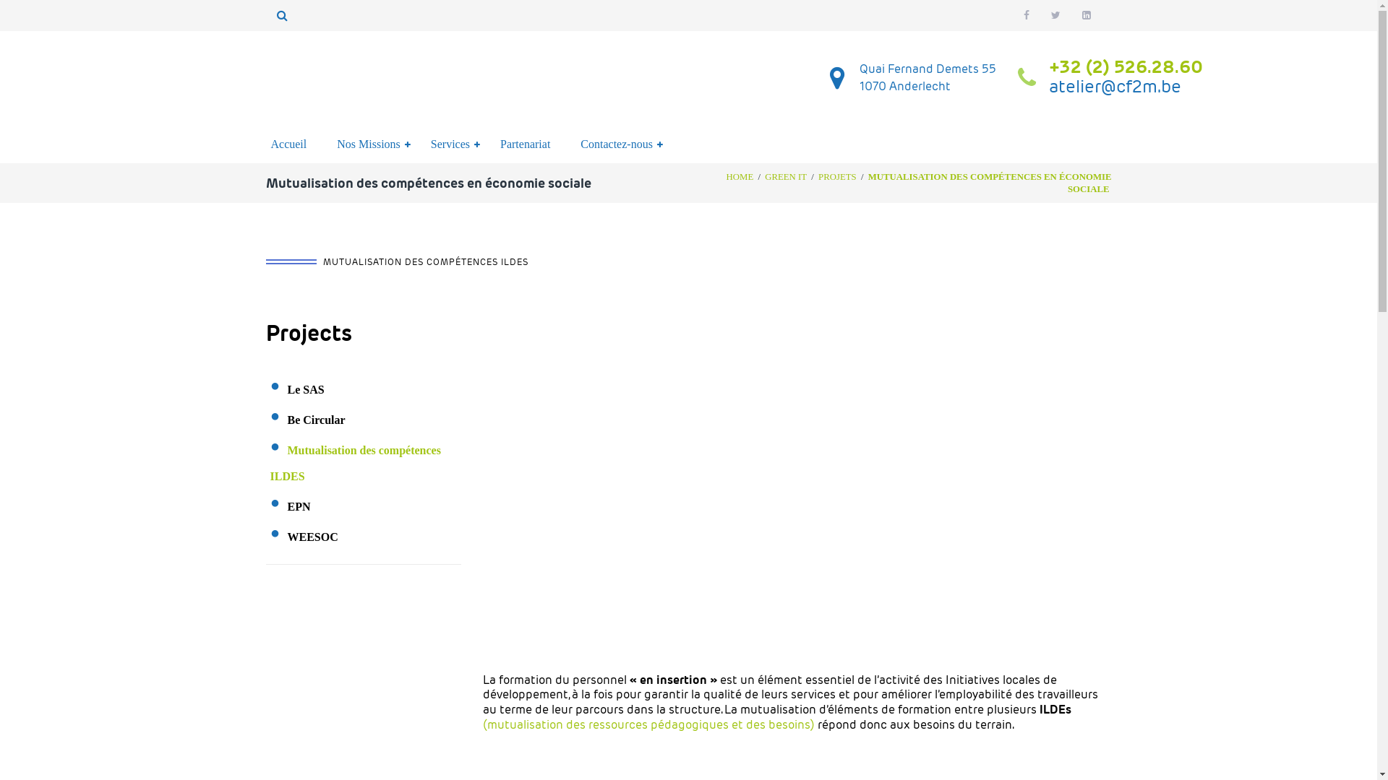  What do you see at coordinates (1057, 15) in the screenshot?
I see ` ` at bounding box center [1057, 15].